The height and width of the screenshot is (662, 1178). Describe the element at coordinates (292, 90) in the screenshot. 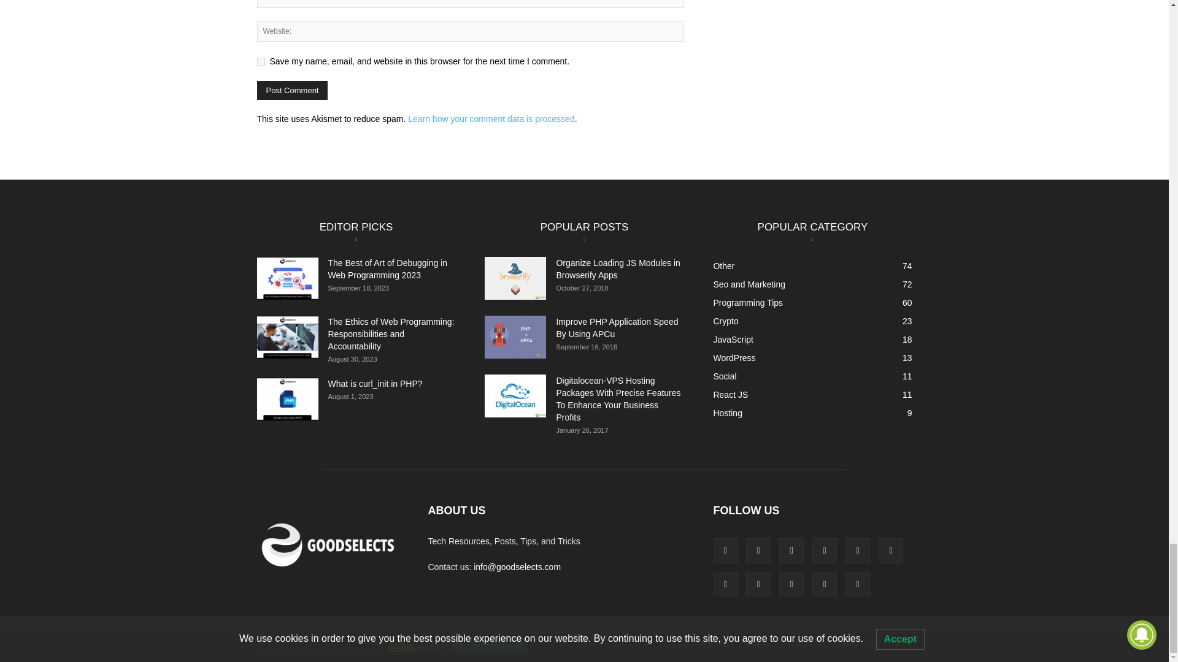

I see `Post Comment` at that location.